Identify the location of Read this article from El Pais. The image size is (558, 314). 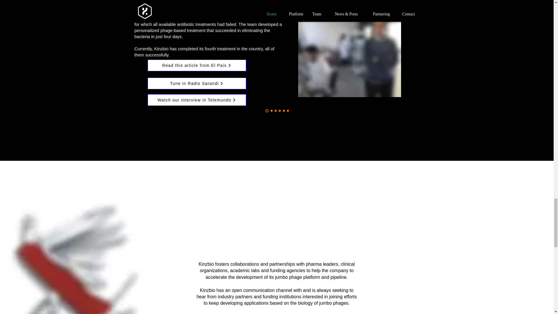
(197, 65).